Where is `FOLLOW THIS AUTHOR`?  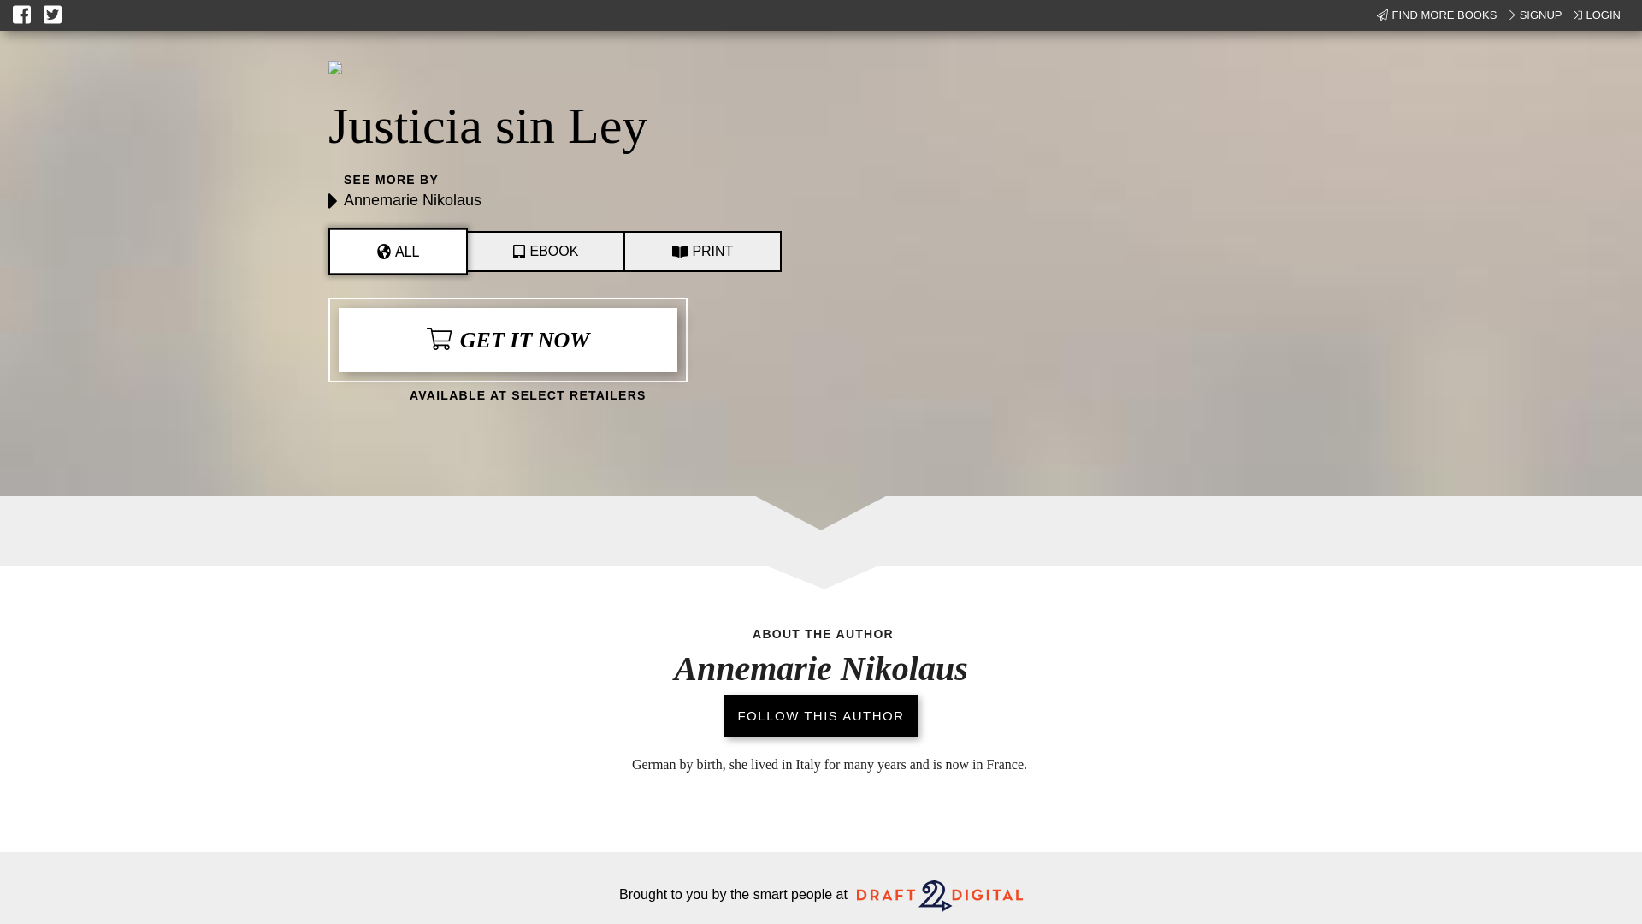 FOLLOW THIS AUTHOR is located at coordinates (819, 715).